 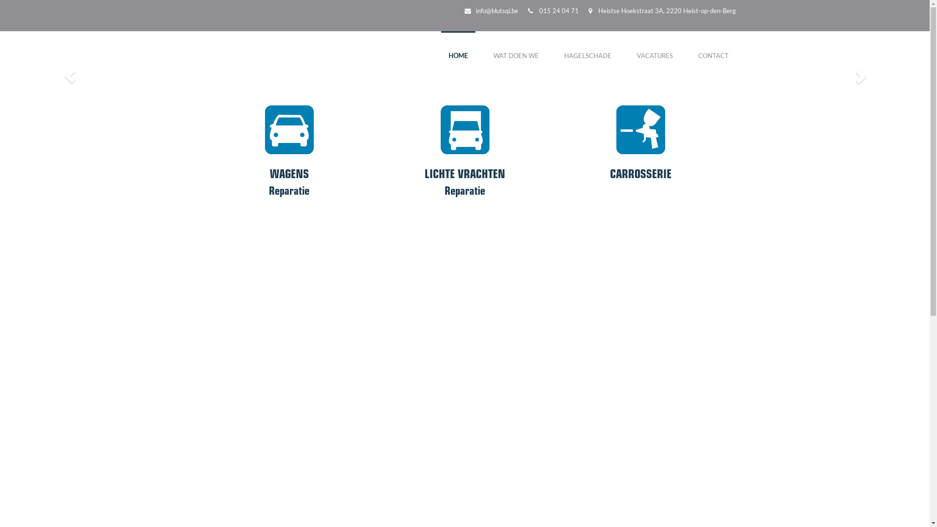 I want to click on HAGELSCHADE, so click(x=588, y=49).